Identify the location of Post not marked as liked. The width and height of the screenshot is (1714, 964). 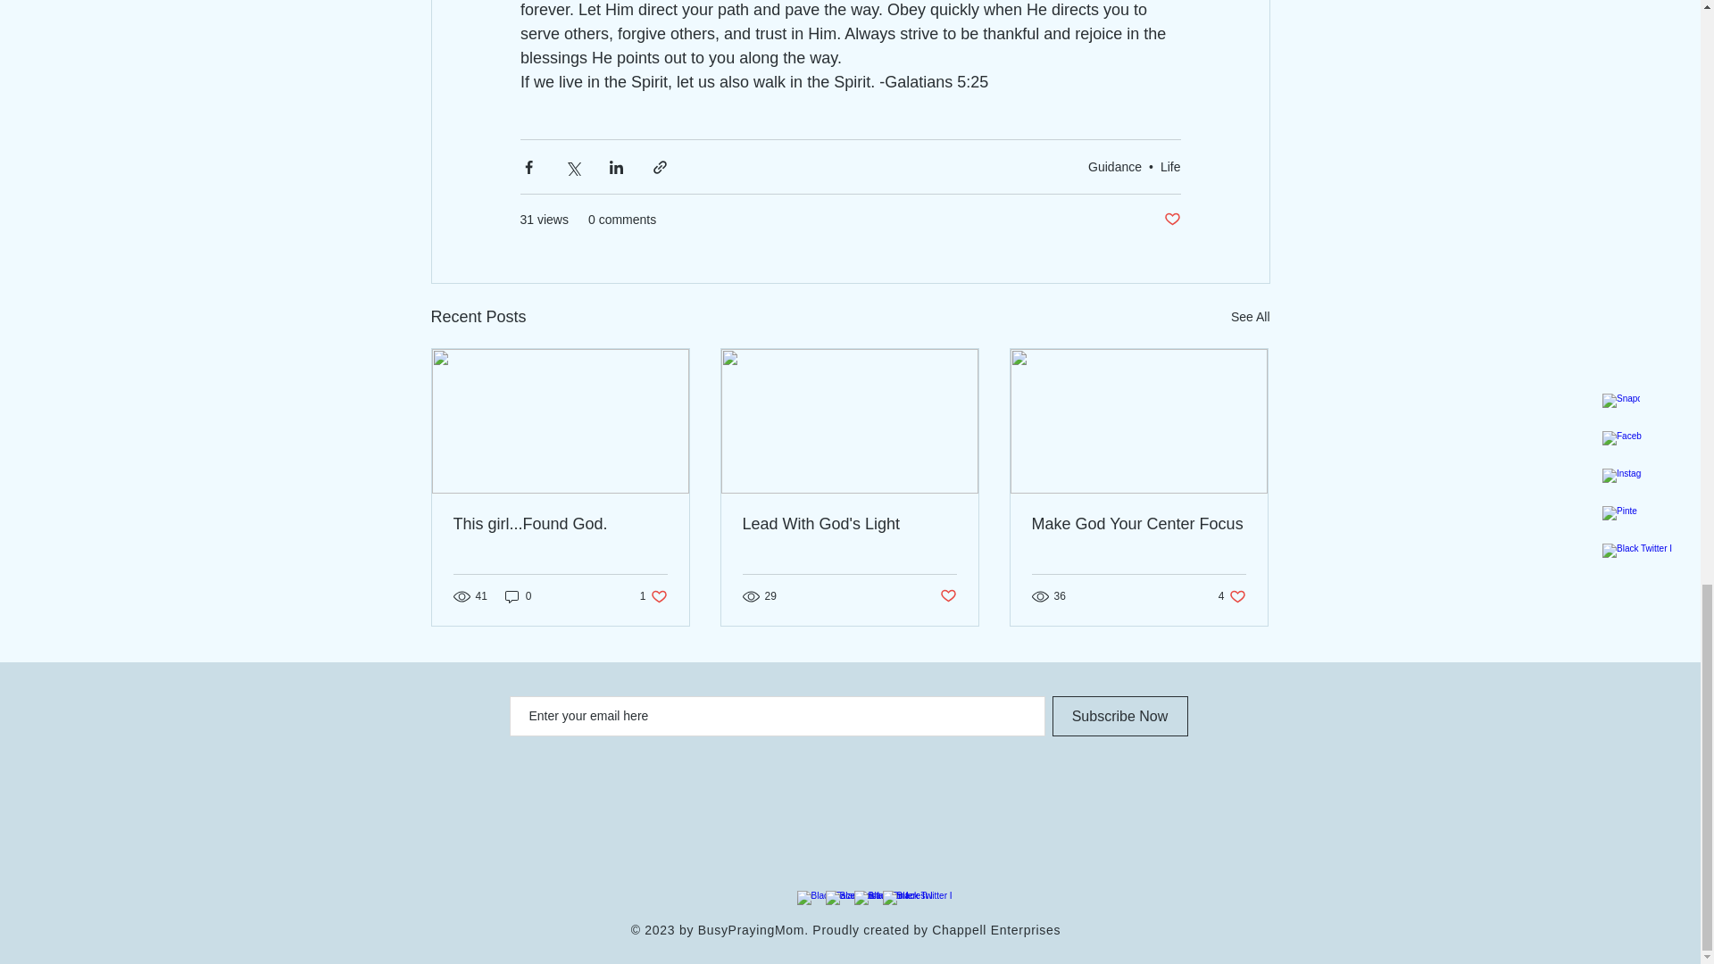
(1250, 318).